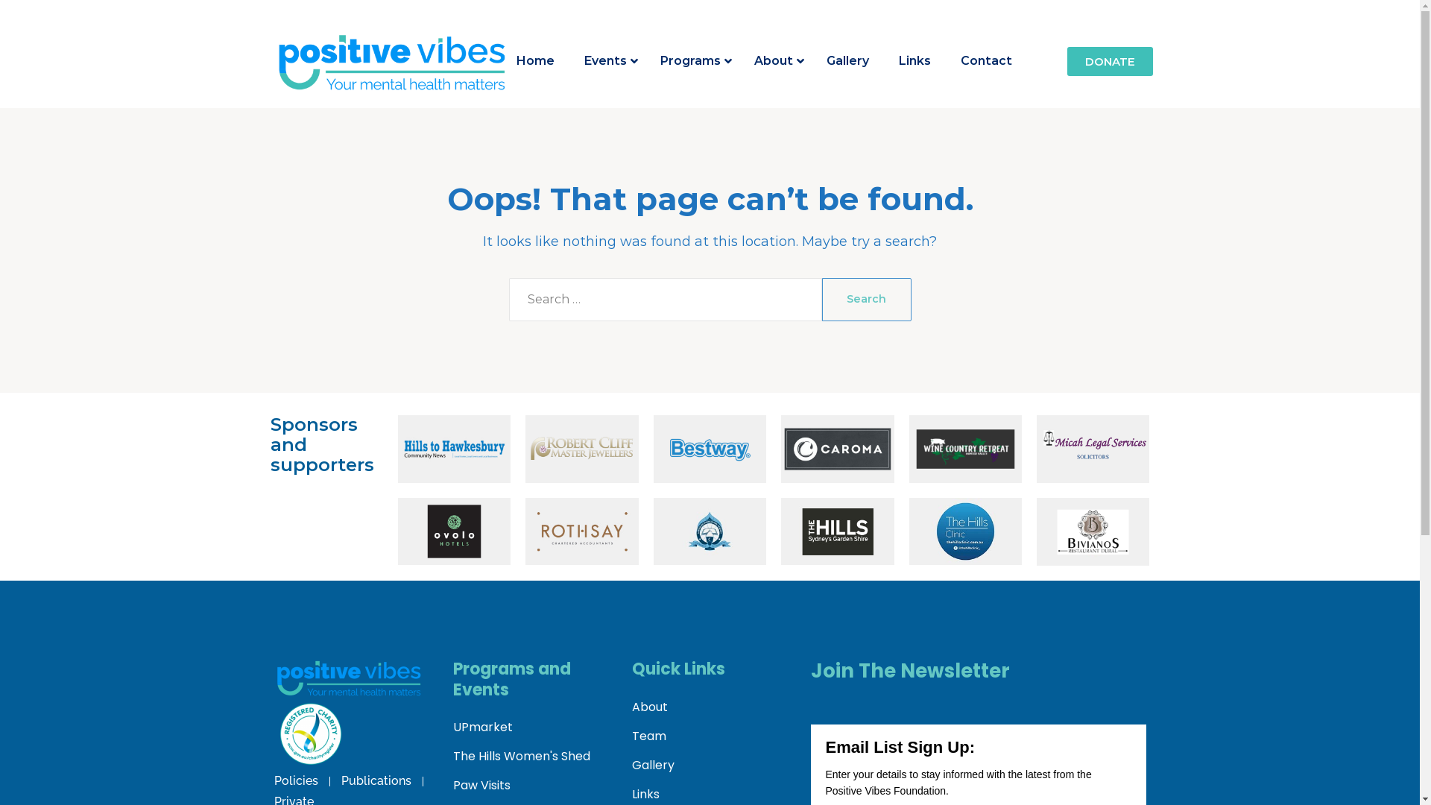 Image resolution: width=1431 pixels, height=805 pixels. What do you see at coordinates (1111, 61) in the screenshot?
I see `DONATE` at bounding box center [1111, 61].